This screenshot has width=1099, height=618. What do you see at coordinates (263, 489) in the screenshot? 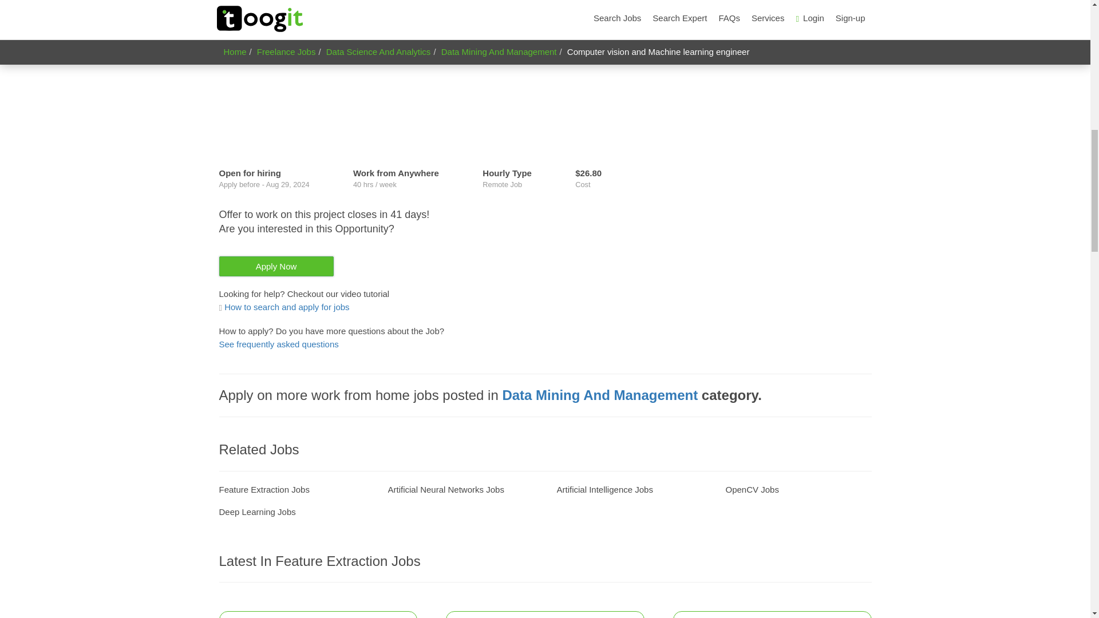
I see `Search Feature Extraction Jobs` at bounding box center [263, 489].